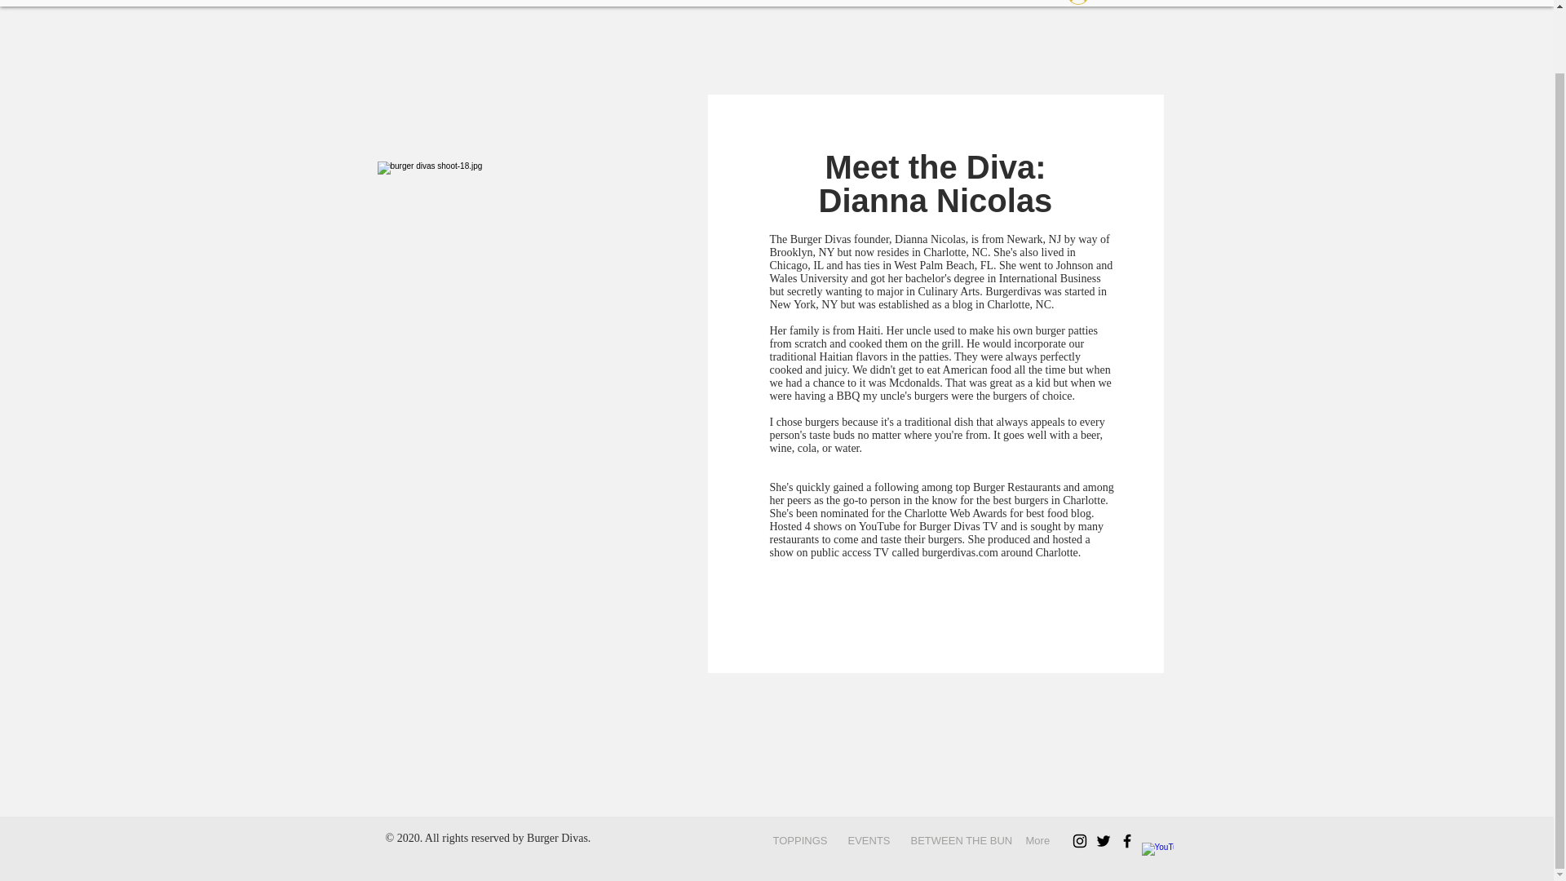 This screenshot has width=1566, height=881. Describe the element at coordinates (956, 840) in the screenshot. I see `BETWEEN THE BUN` at that location.